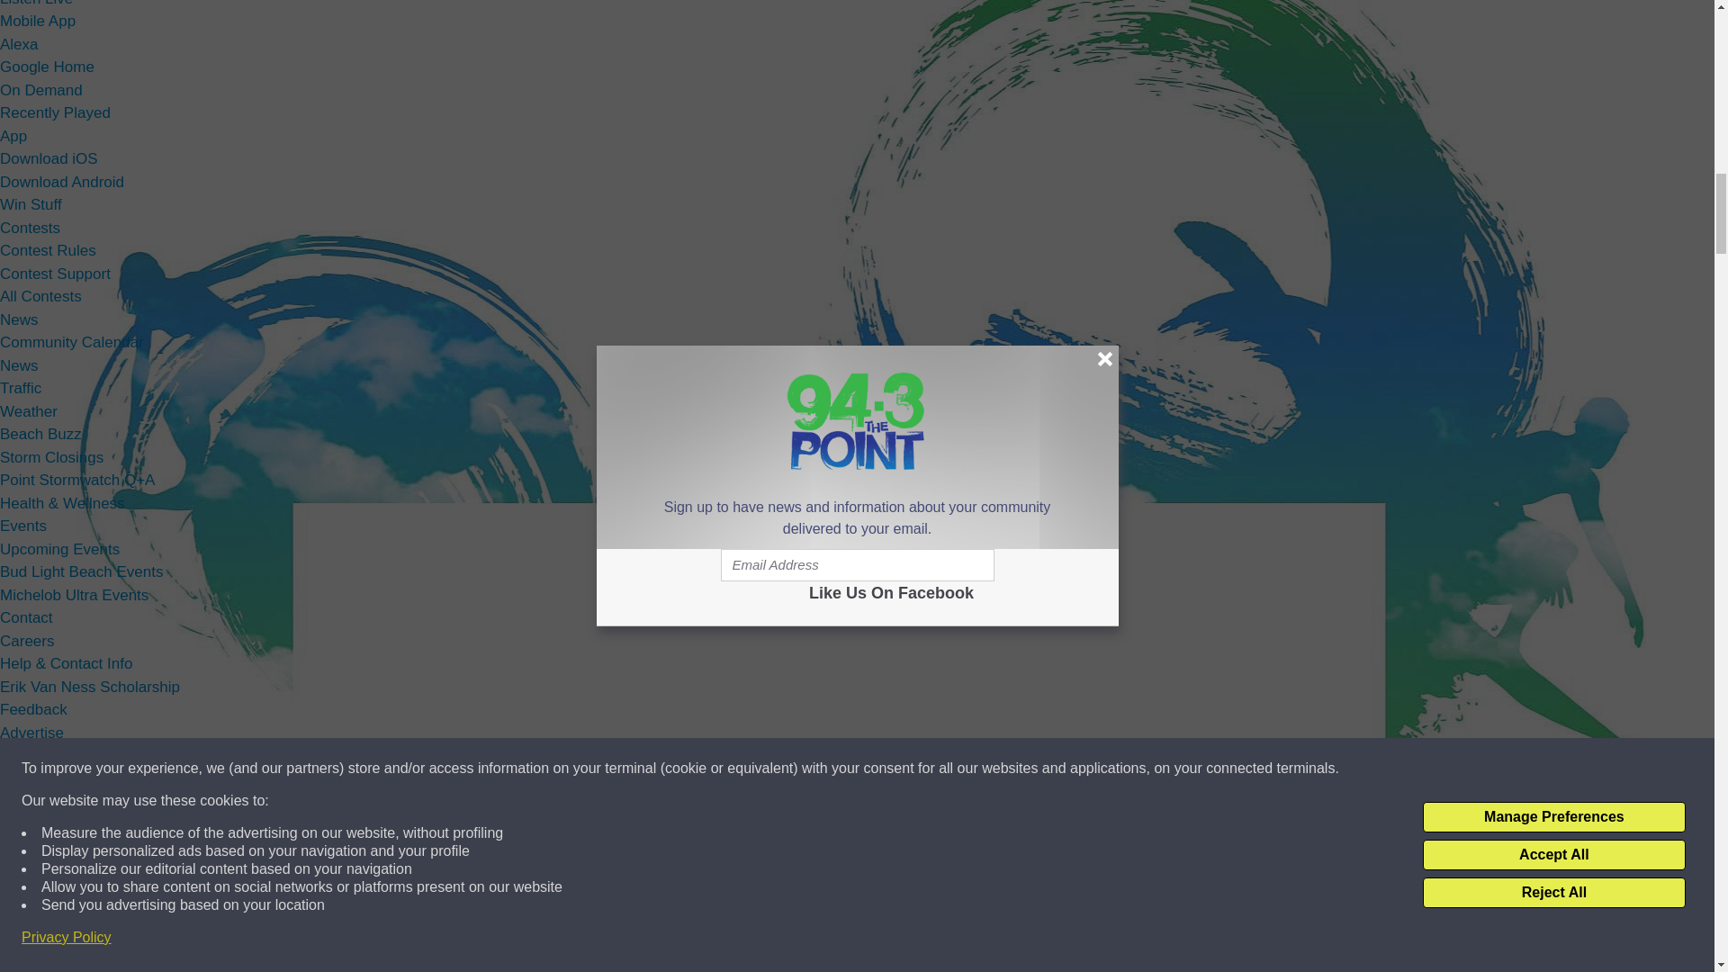 The image size is (1728, 972). What do you see at coordinates (257, 925) in the screenshot?
I see `SEARCH` at bounding box center [257, 925].